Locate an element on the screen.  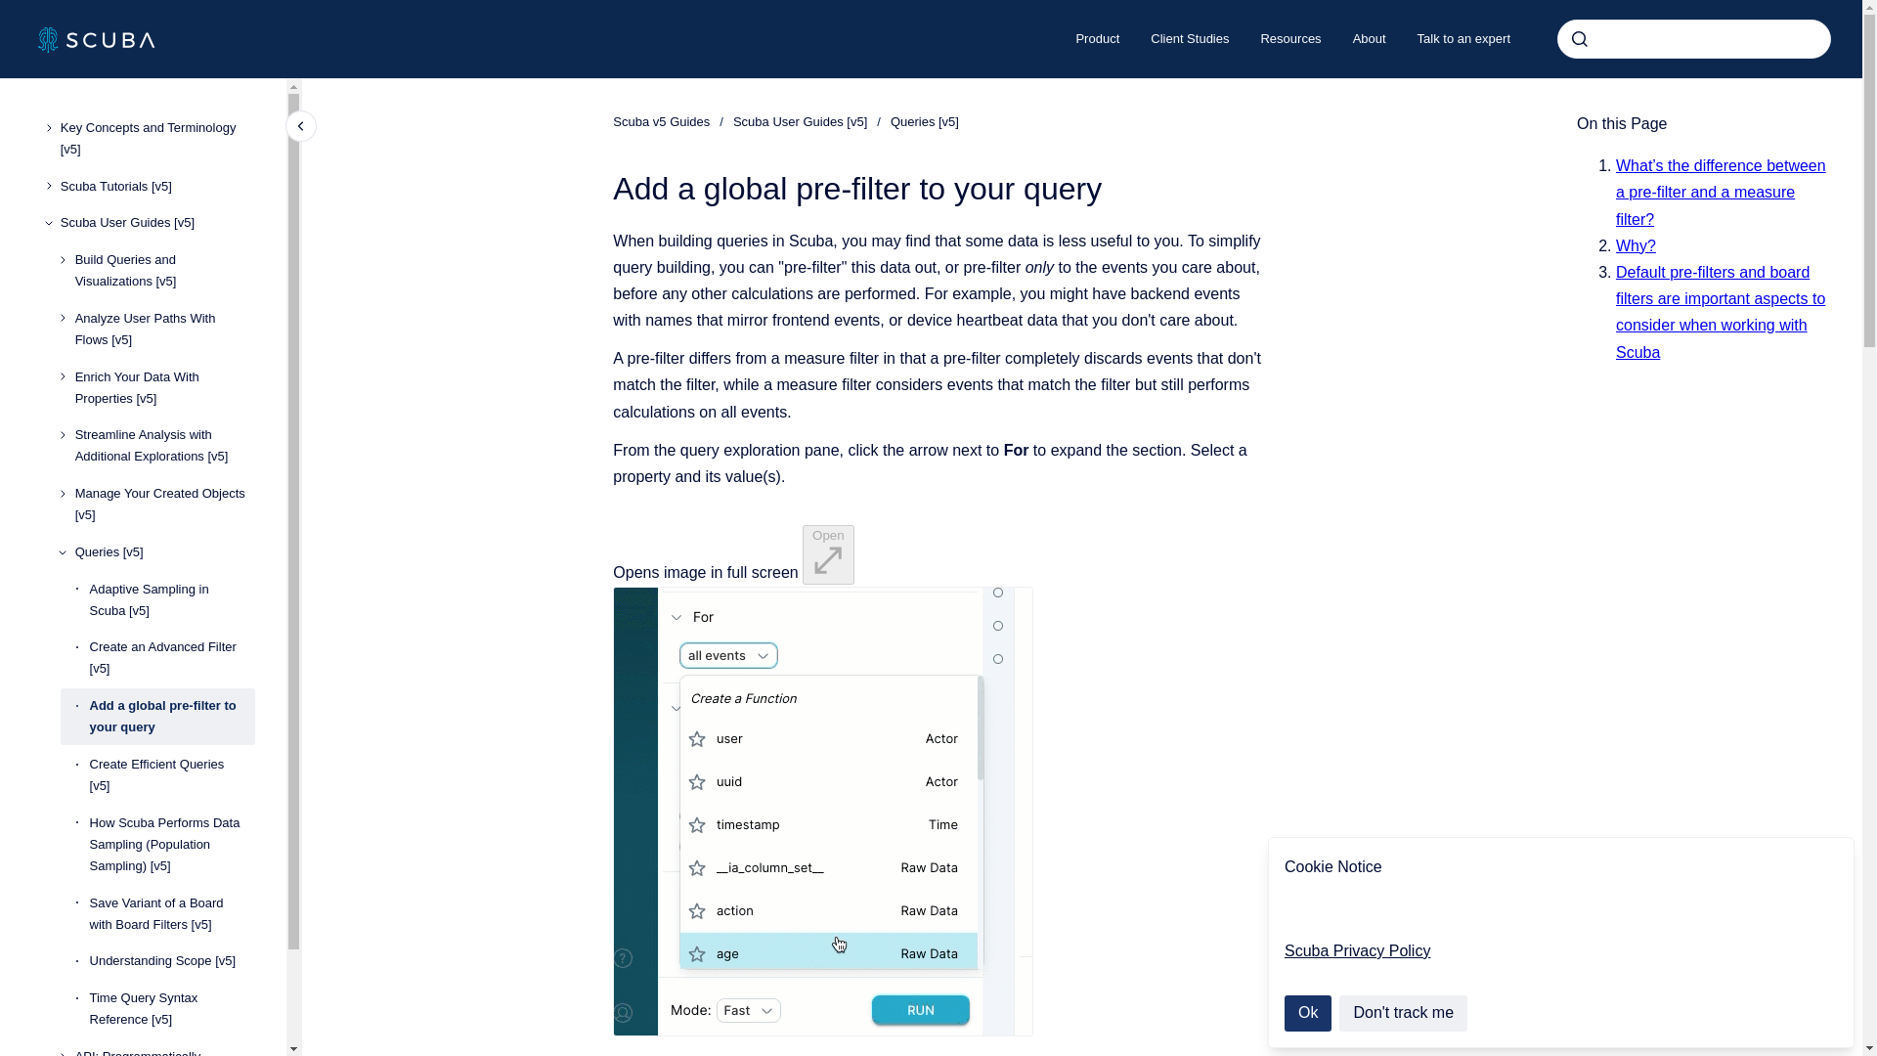
Client Studies is located at coordinates (1189, 39).